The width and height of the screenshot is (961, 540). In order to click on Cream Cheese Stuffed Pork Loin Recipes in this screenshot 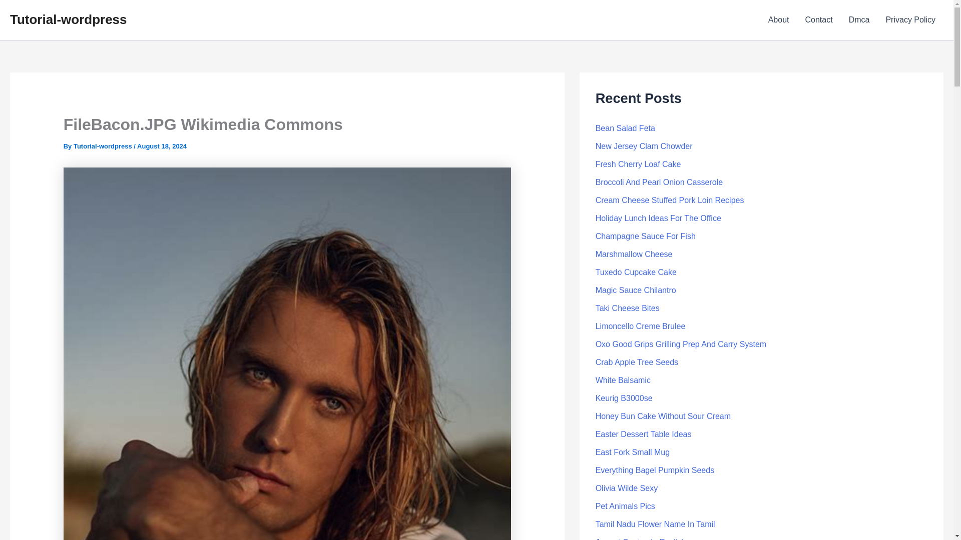, I will do `click(670, 200)`.